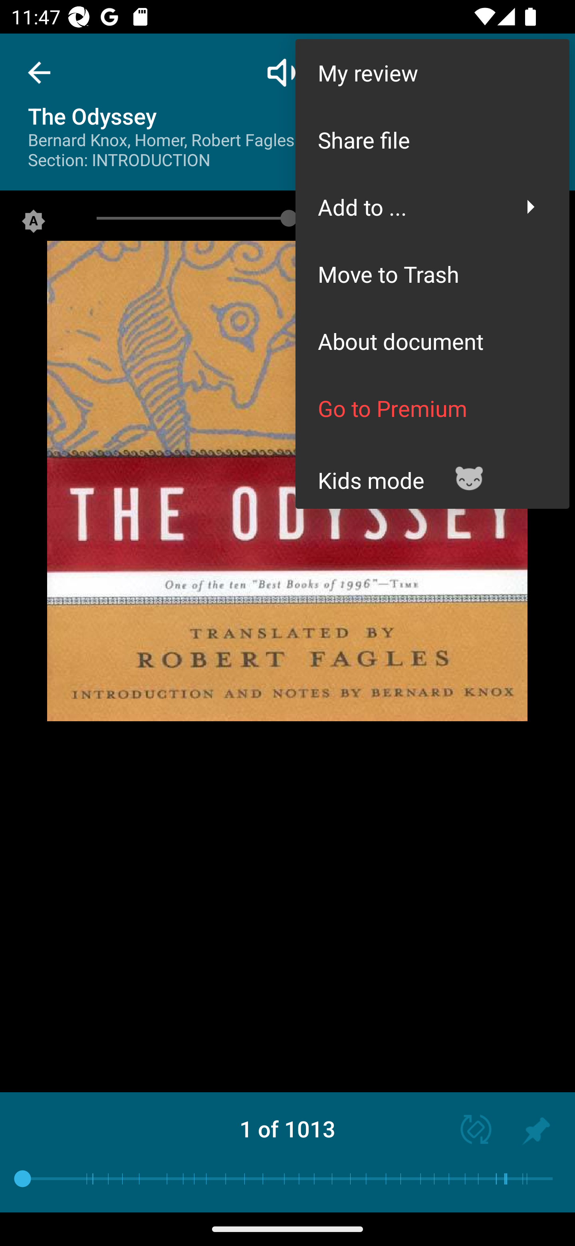 The width and height of the screenshot is (575, 1246). I want to click on My review, so click(432, 72).